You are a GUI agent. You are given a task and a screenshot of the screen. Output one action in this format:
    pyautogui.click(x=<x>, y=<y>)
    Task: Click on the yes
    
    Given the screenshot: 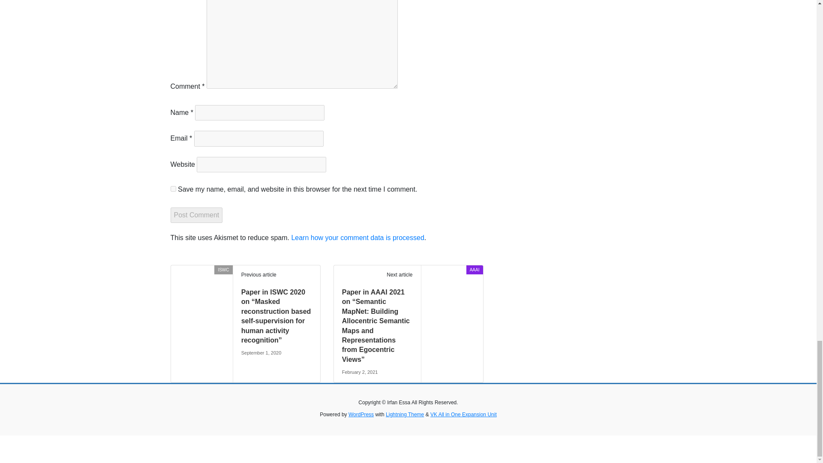 What is the action you would take?
    pyautogui.click(x=173, y=189)
    